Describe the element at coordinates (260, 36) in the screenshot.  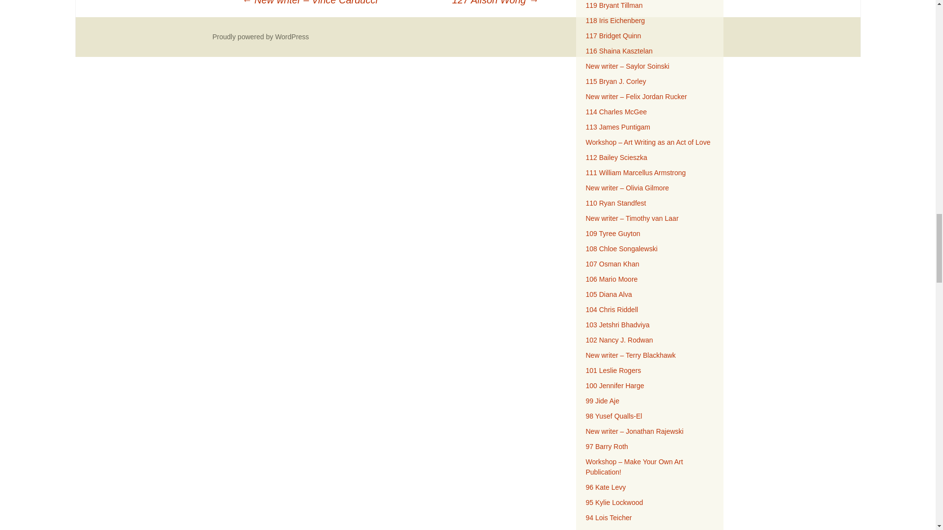
I see `Semantic Personal Publishing Platform` at that location.